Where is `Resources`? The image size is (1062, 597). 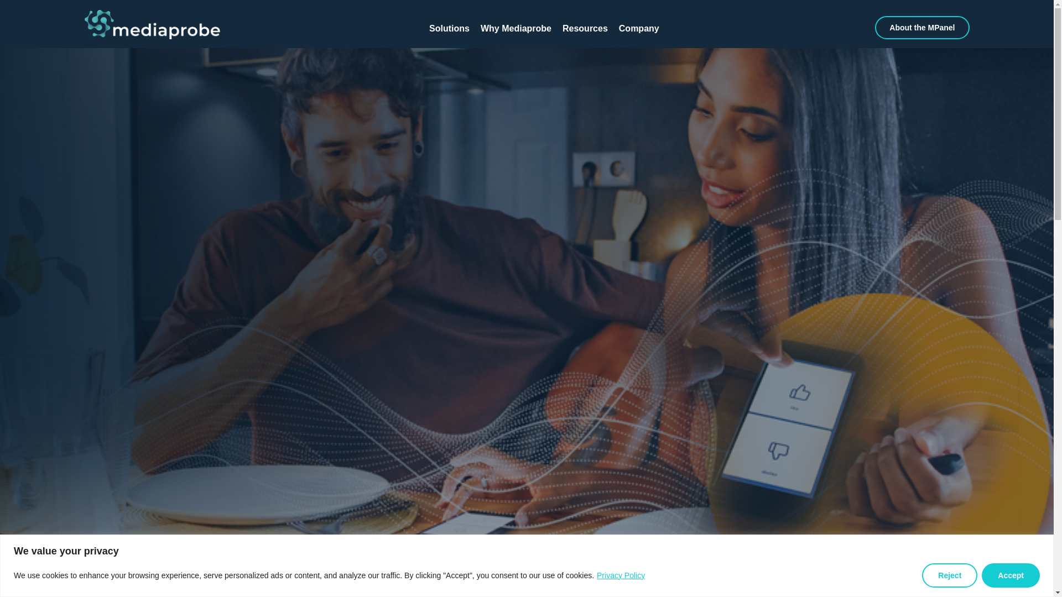
Resources is located at coordinates (543, 29).